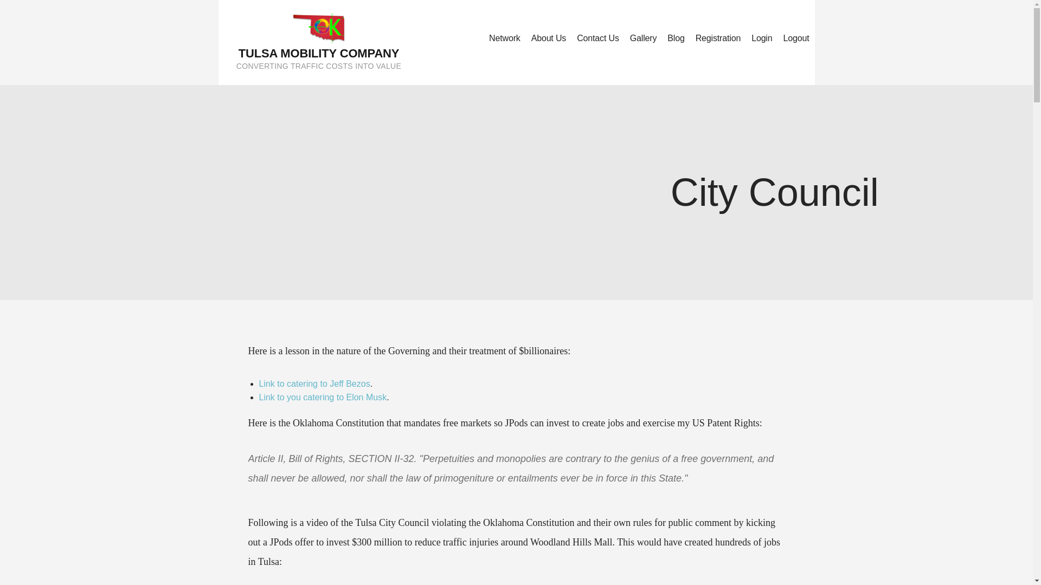 This screenshot has width=1041, height=585. Describe the element at coordinates (549, 39) in the screenshot. I see `About Us` at that location.